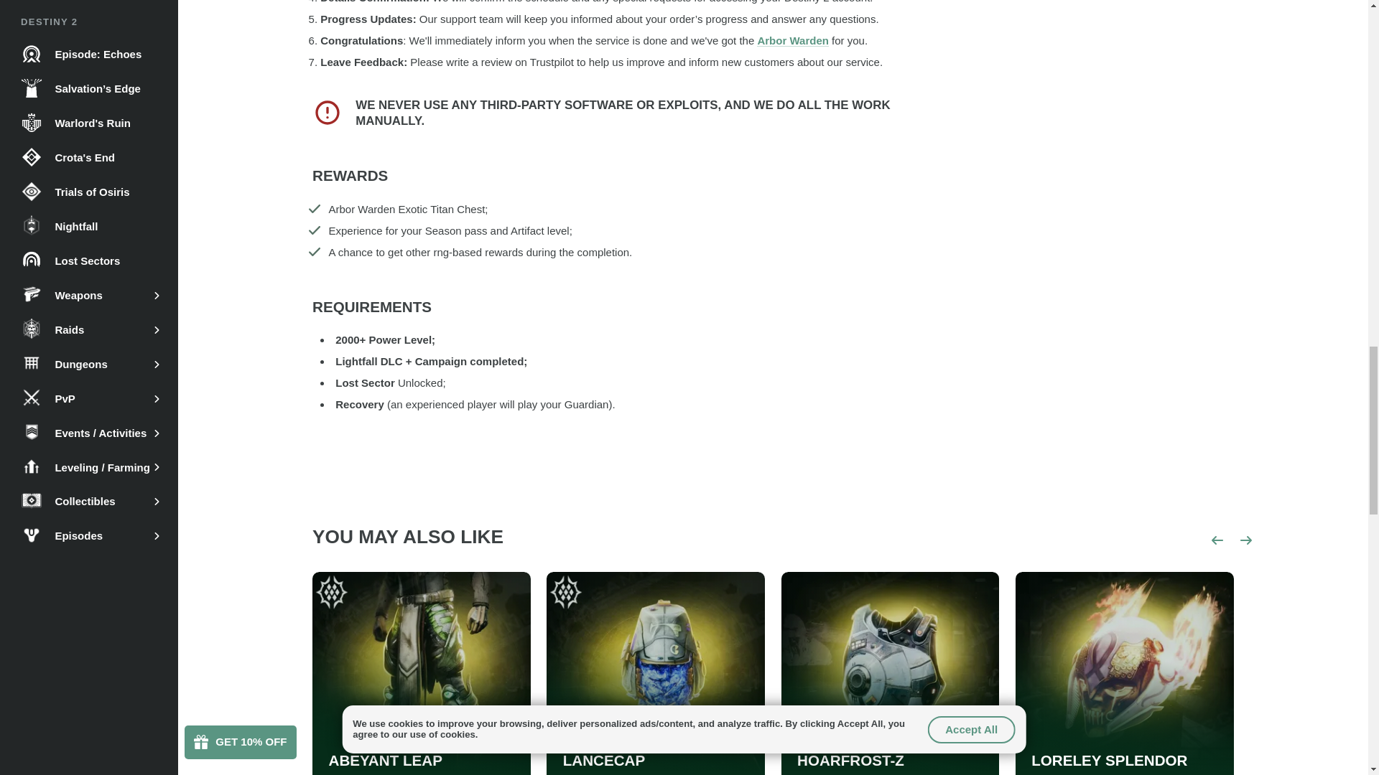 This screenshot has height=775, width=1379. What do you see at coordinates (850, 761) in the screenshot?
I see `HOARFROST-Z` at bounding box center [850, 761].